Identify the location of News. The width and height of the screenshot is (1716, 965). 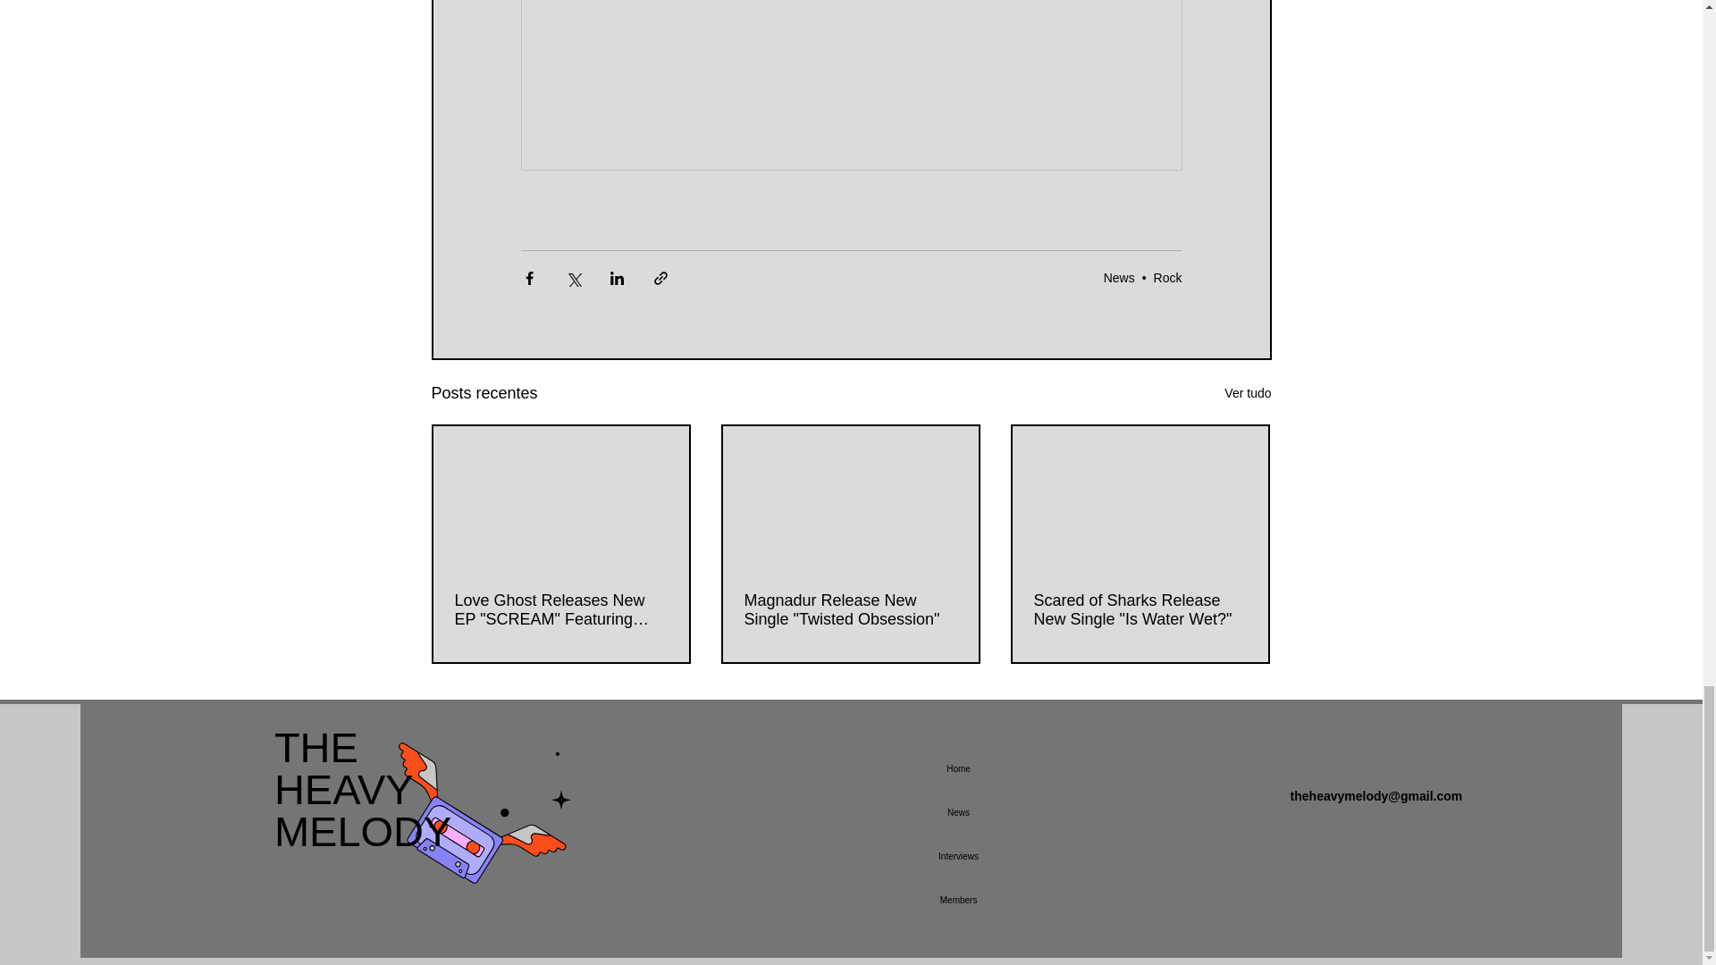
(958, 768).